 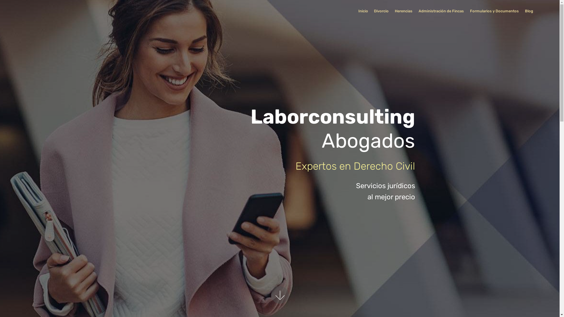 I want to click on Blog, so click(x=529, y=11).